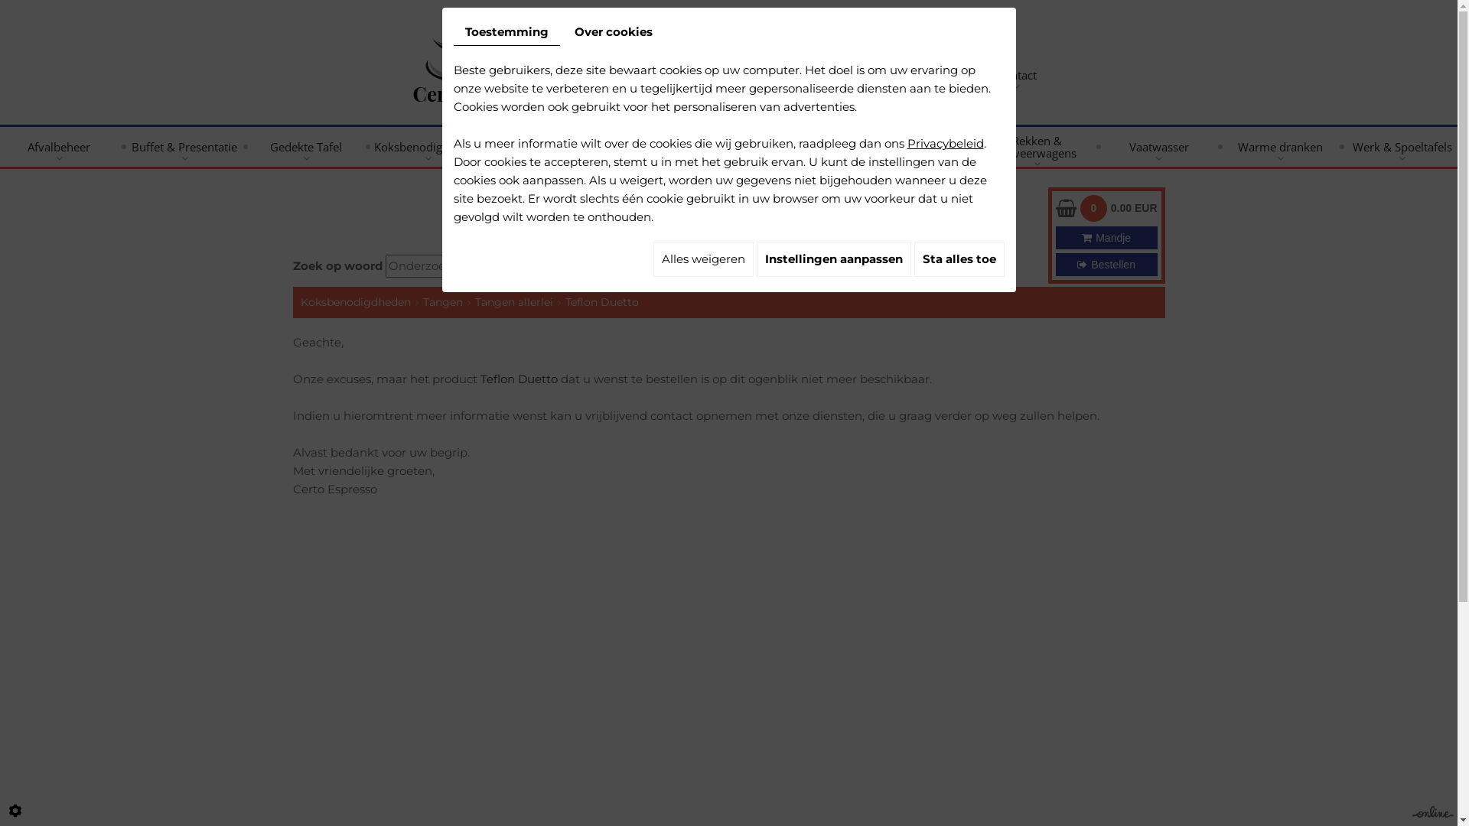 The height and width of the screenshot is (826, 1469). What do you see at coordinates (614, 32) in the screenshot?
I see `Over cookies` at bounding box center [614, 32].